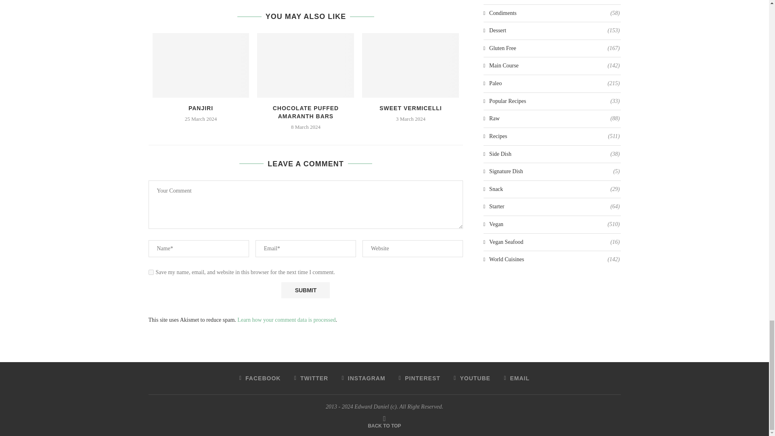  What do you see at coordinates (306, 65) in the screenshot?
I see `Chocolate Puffed Amaranth Bars` at bounding box center [306, 65].